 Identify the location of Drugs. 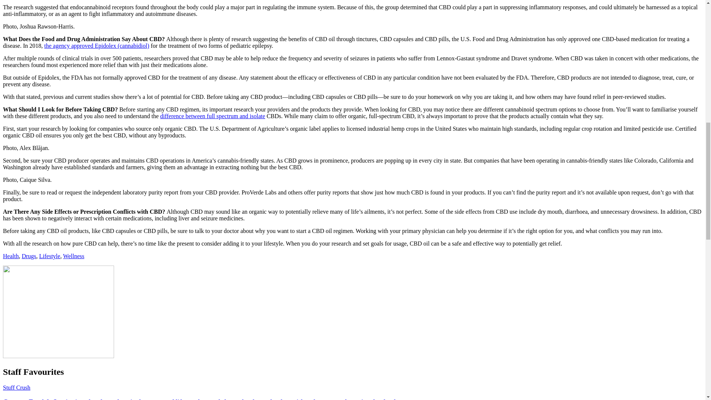
(29, 256).